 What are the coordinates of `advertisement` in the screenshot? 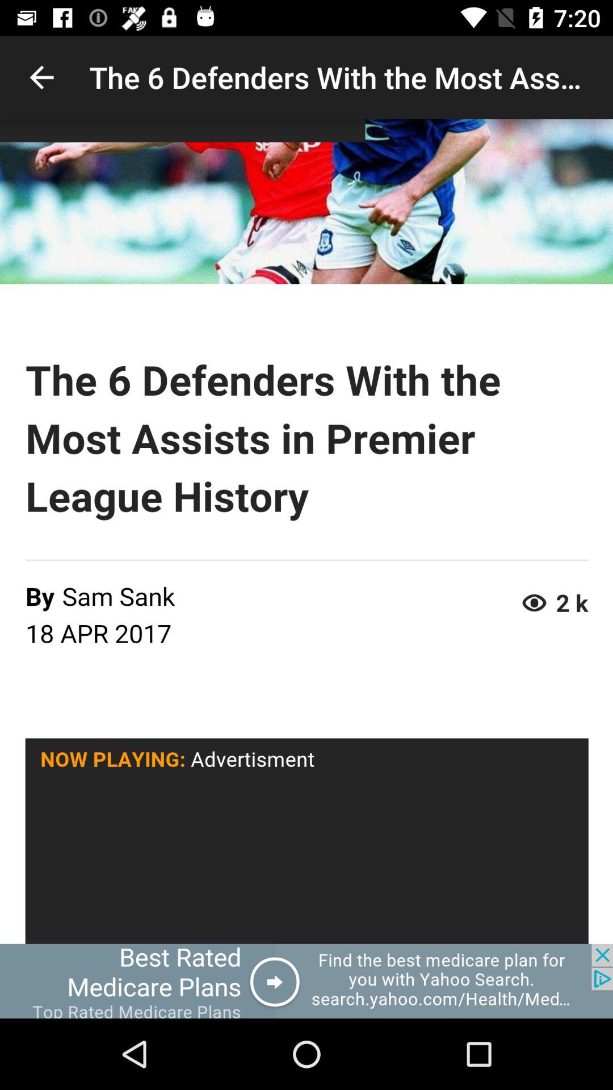 It's located at (306, 981).